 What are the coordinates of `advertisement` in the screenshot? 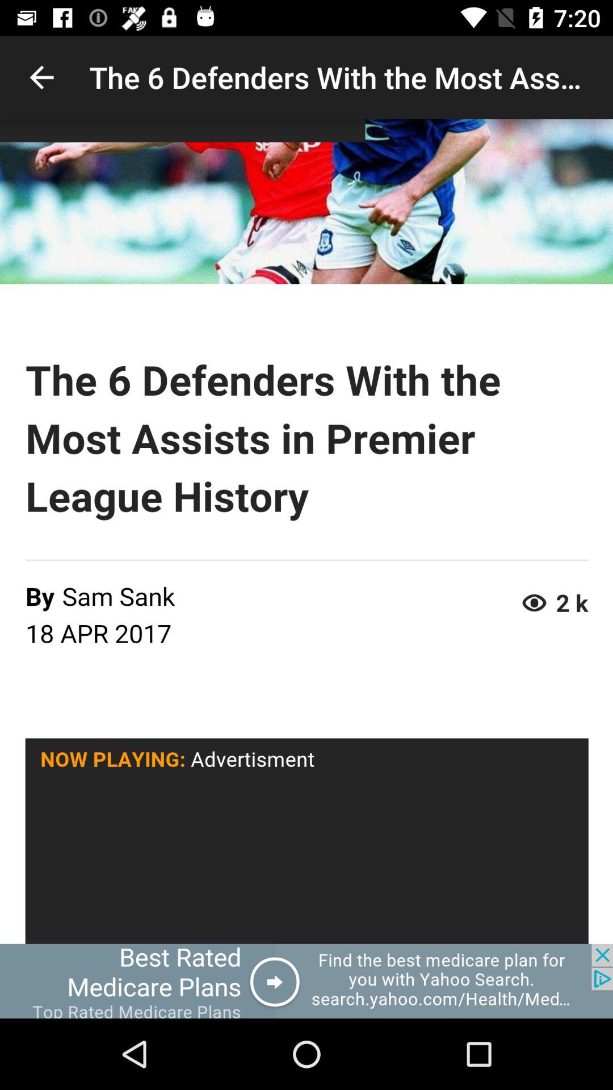 It's located at (306, 981).